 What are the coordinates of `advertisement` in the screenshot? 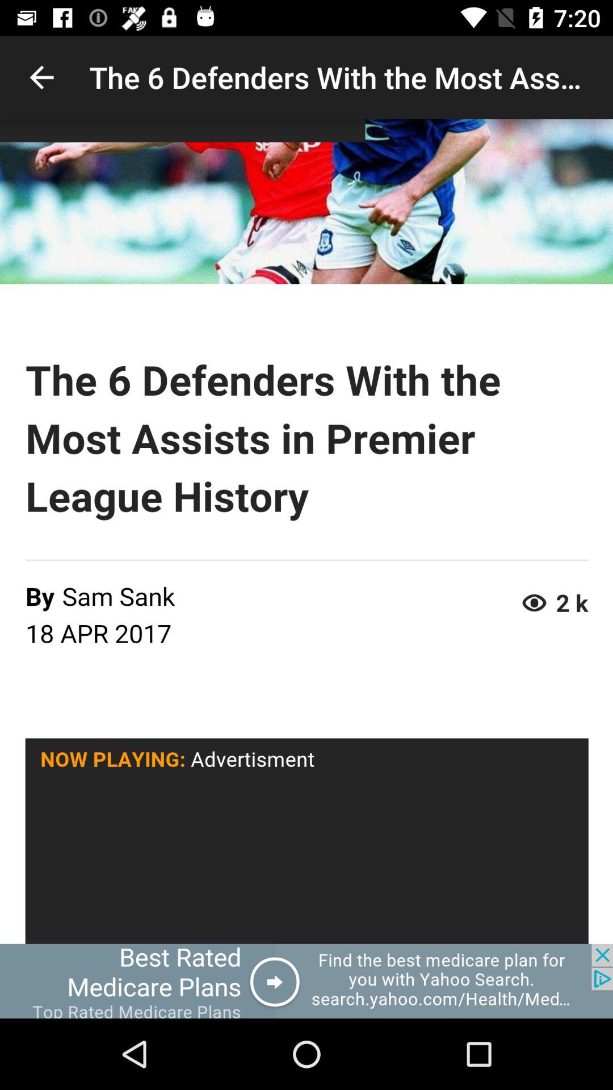 It's located at (306, 981).